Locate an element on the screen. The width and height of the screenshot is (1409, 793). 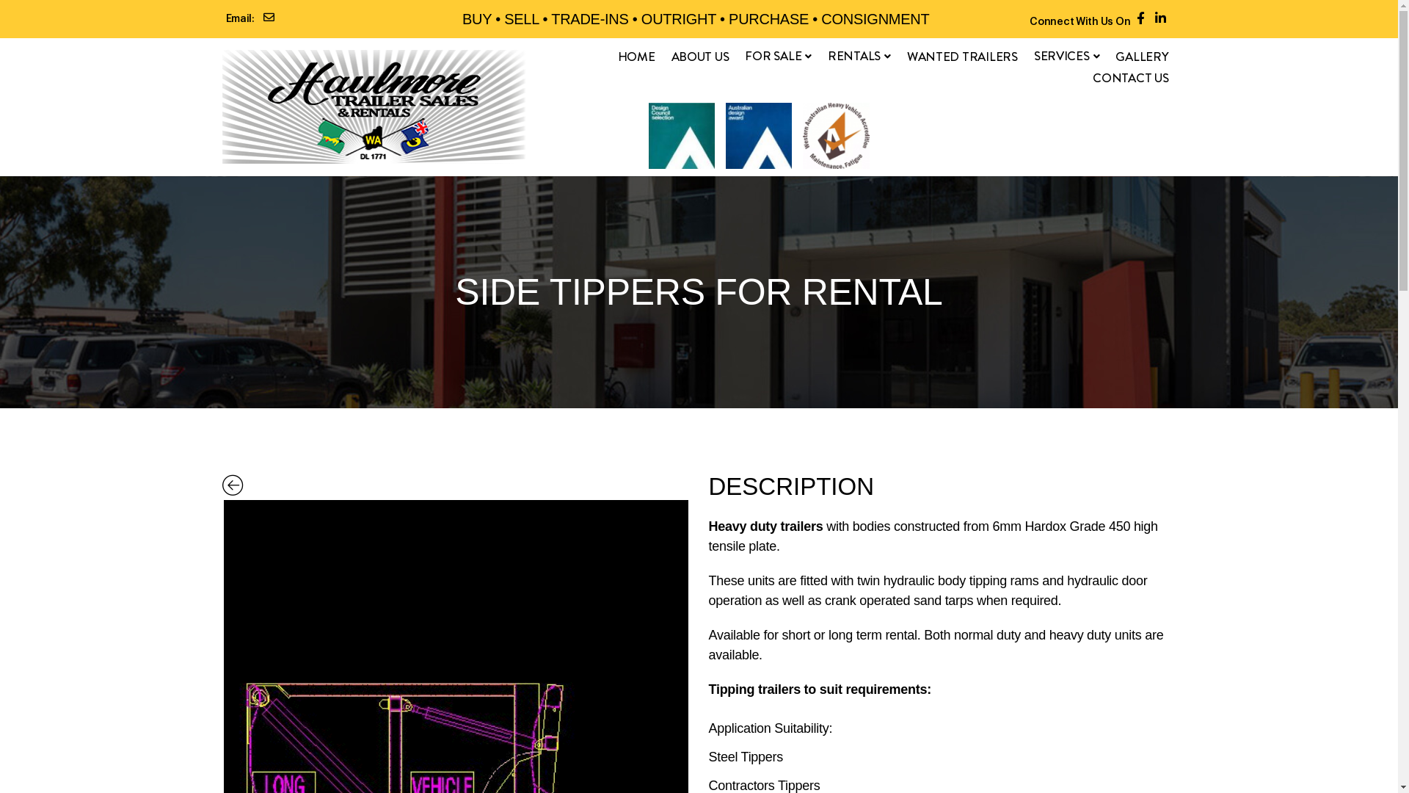
ABOUT US is located at coordinates (700, 57).